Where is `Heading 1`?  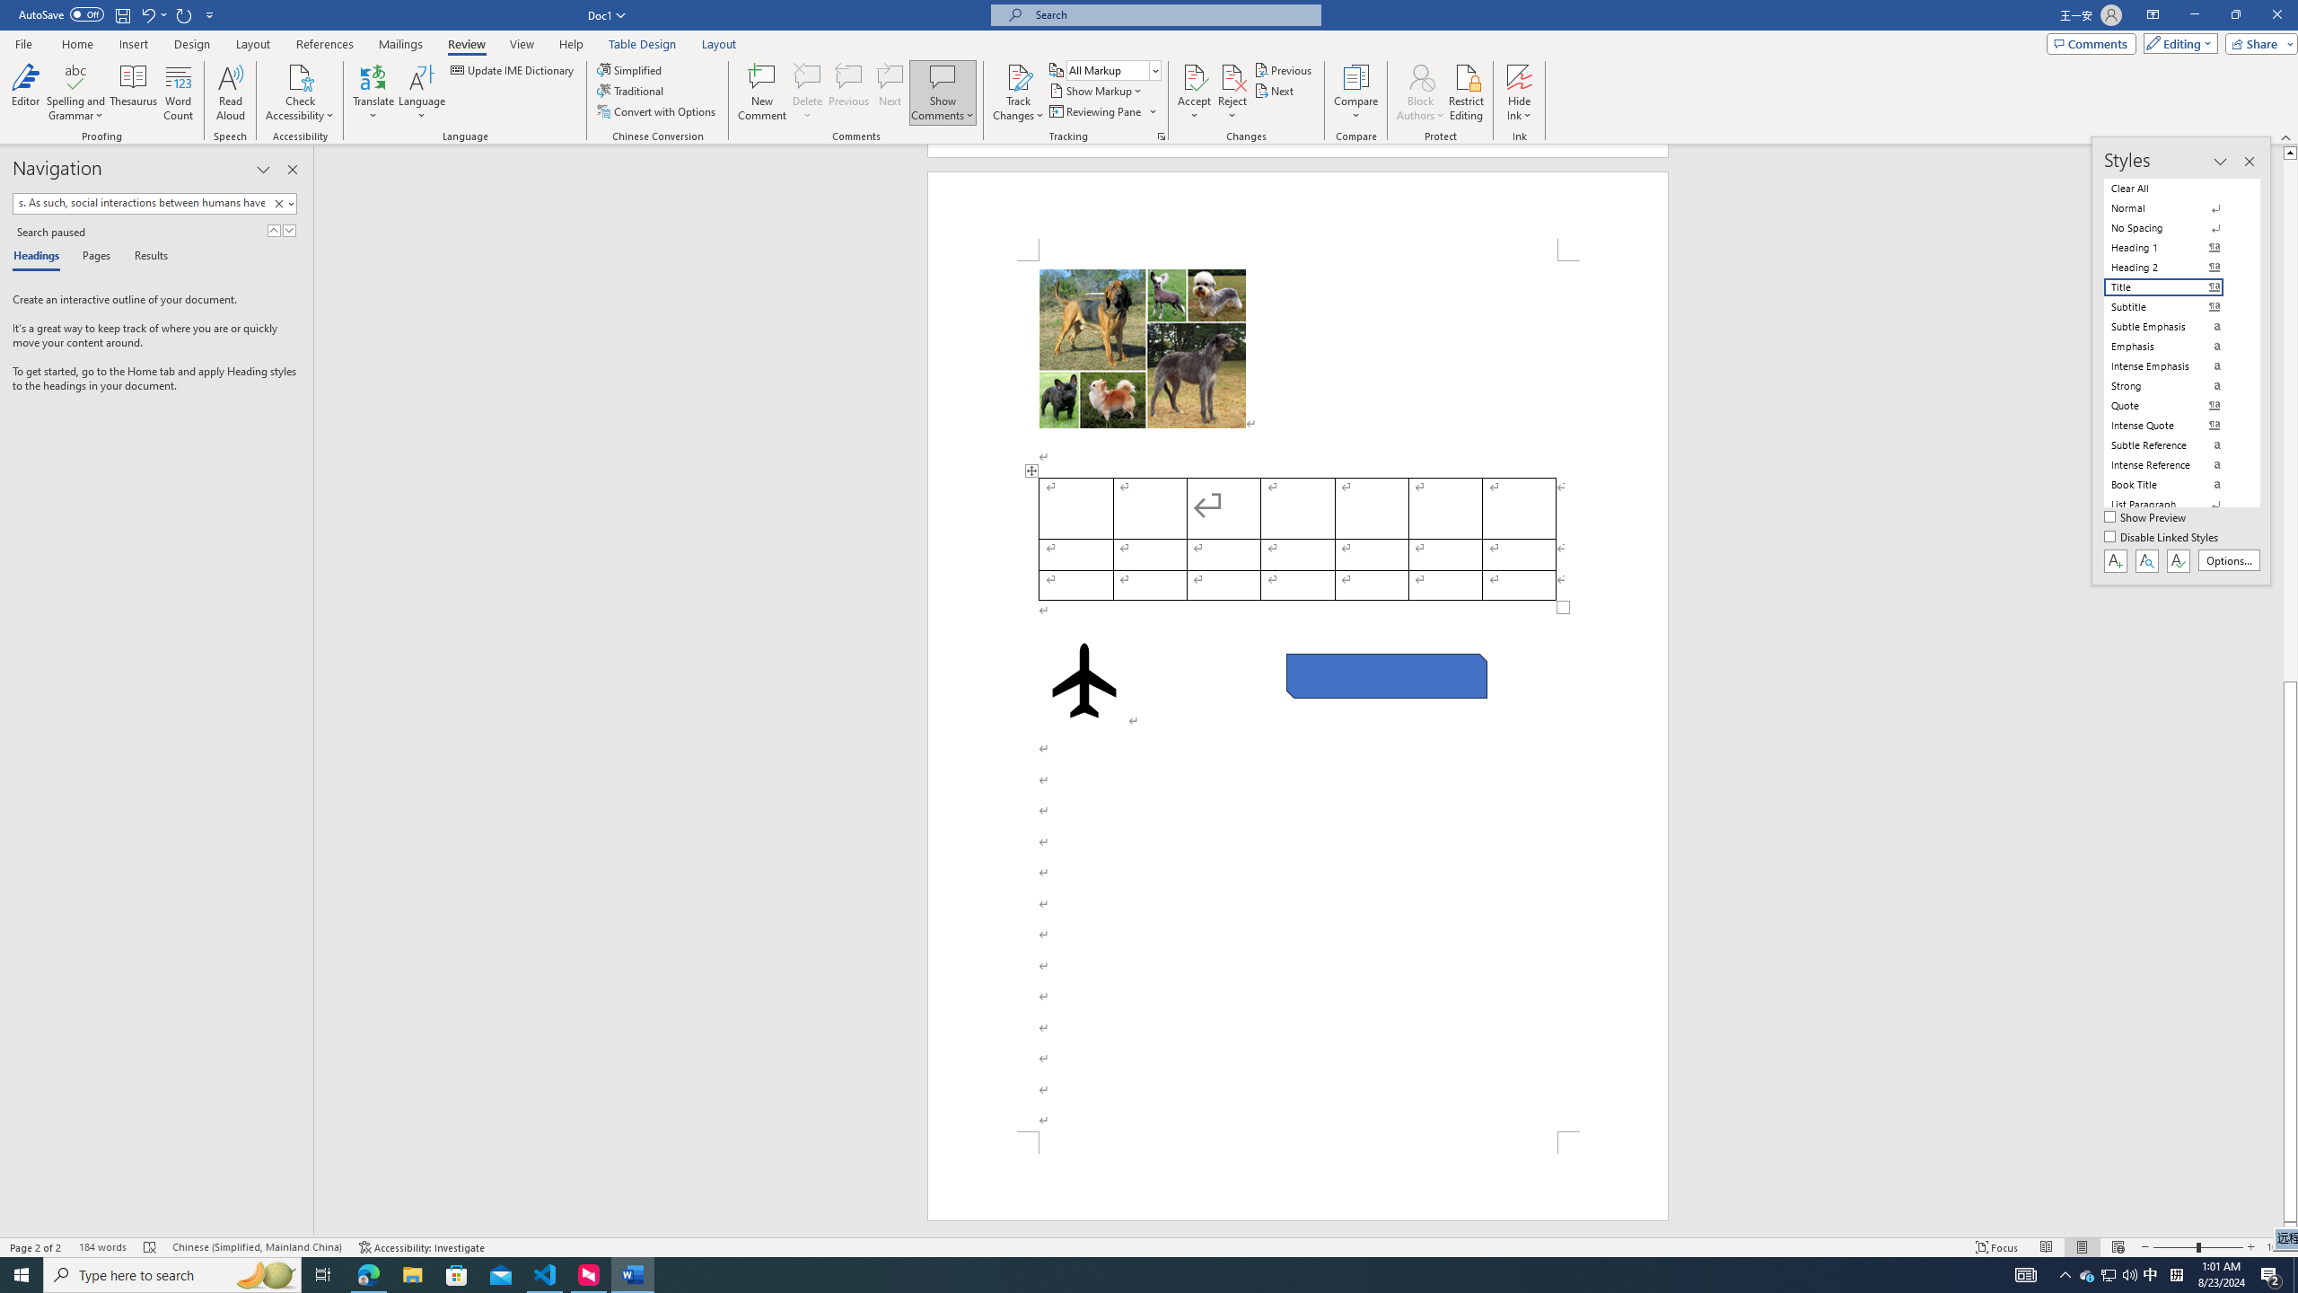 Heading 1 is located at coordinates (2174, 247).